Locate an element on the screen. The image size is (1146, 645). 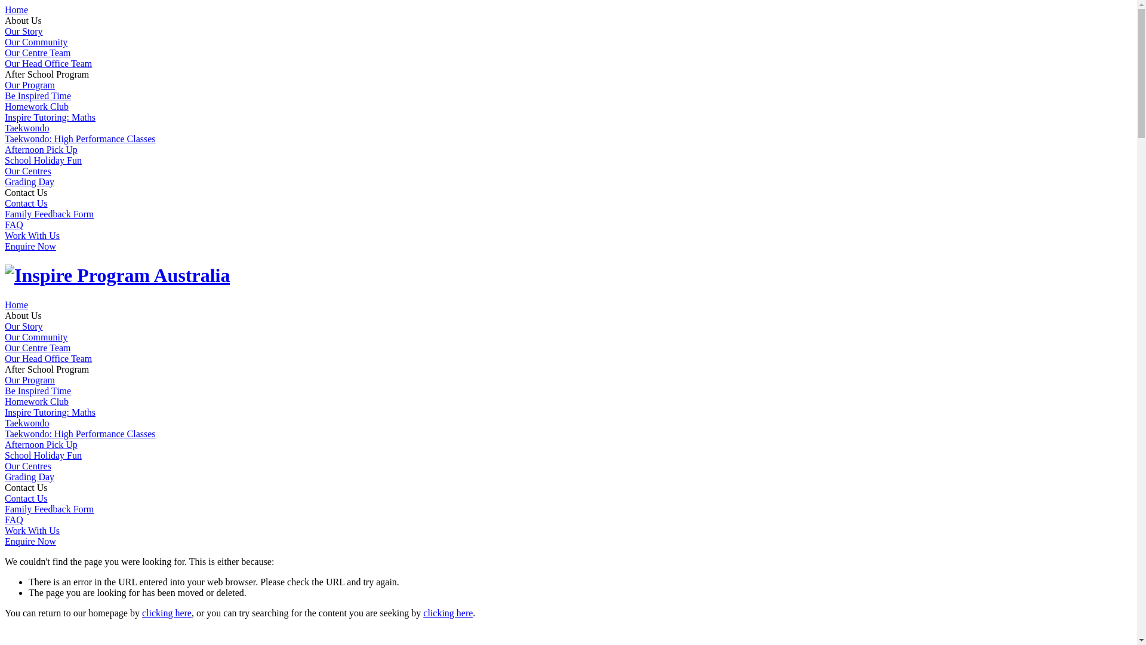
Enquire Now is located at coordinates (30, 541).